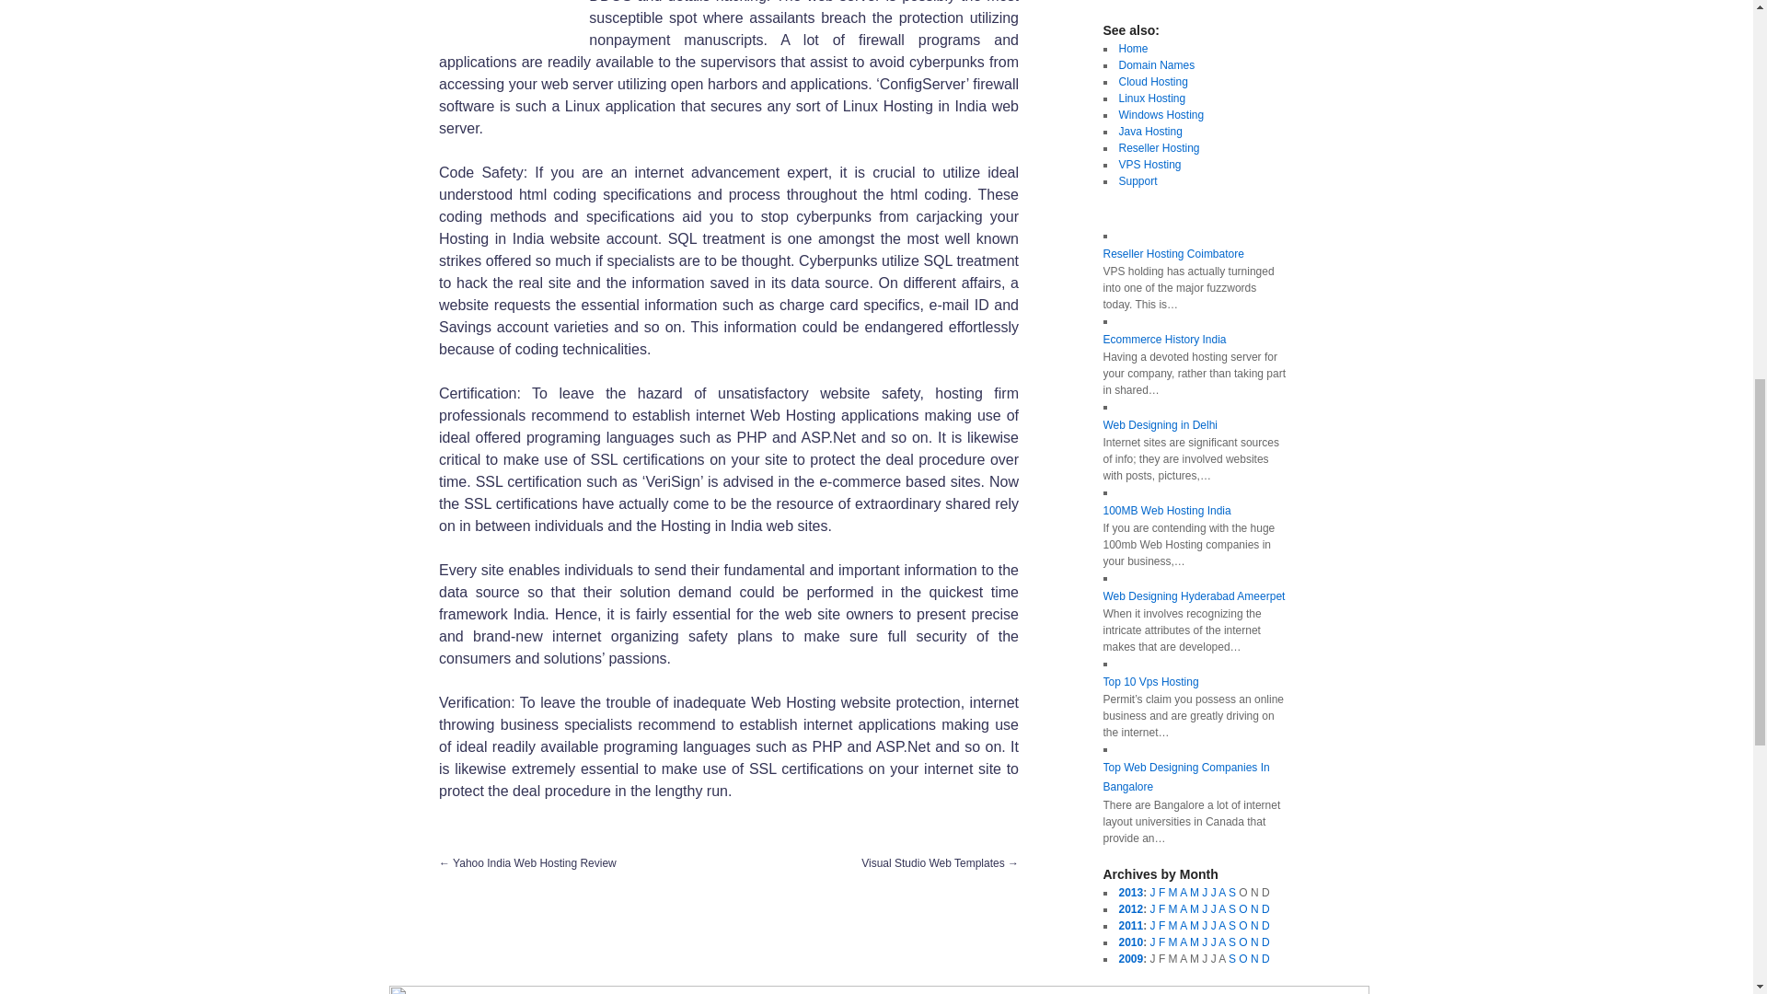  I want to click on Domain Names, so click(1157, 64).